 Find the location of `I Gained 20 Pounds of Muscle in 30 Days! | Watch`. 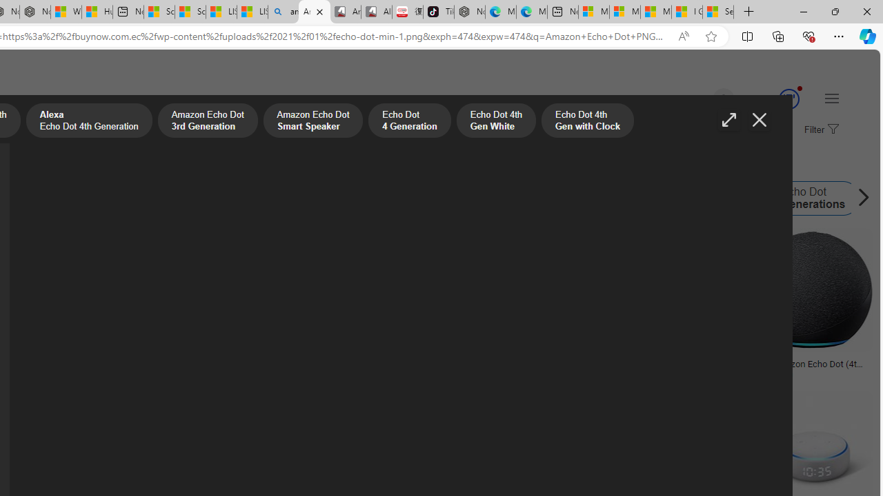

I Gained 20 Pounds of Muscle in 30 Days! | Watch is located at coordinates (687, 12).